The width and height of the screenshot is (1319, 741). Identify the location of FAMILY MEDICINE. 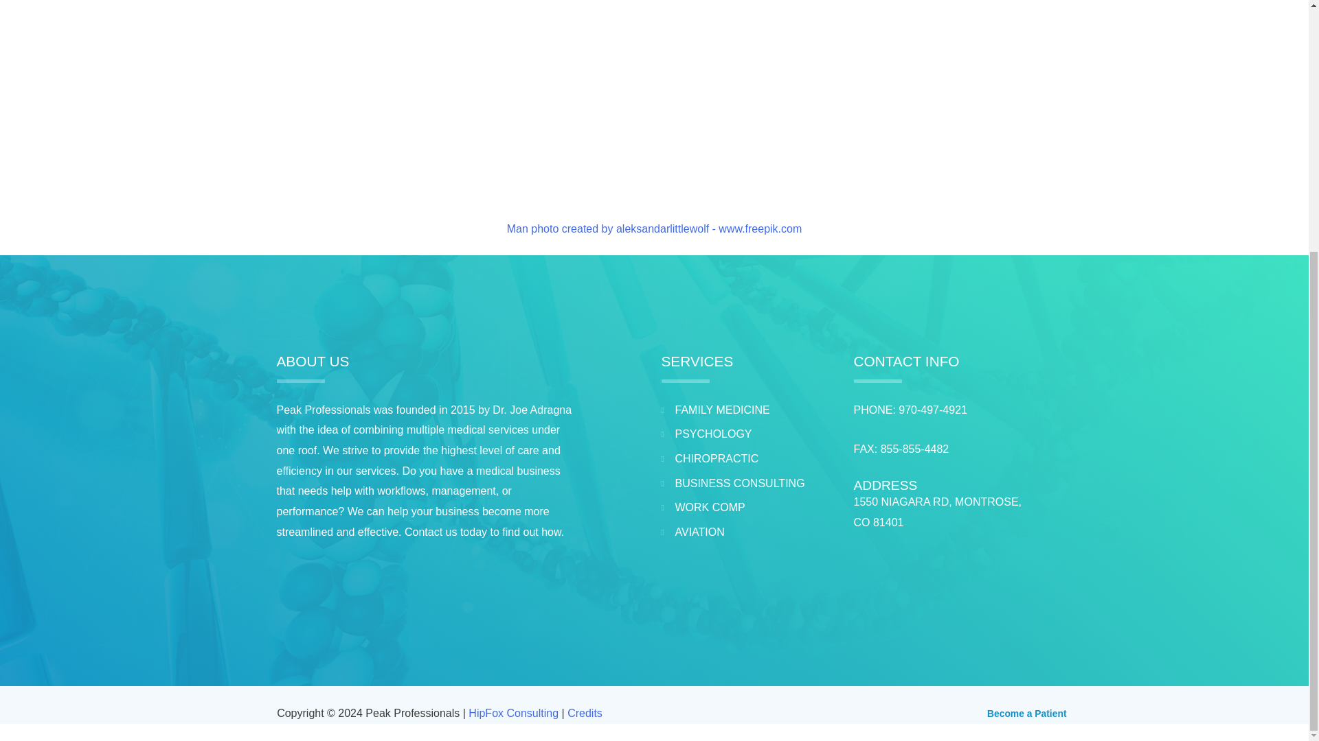
(749, 410).